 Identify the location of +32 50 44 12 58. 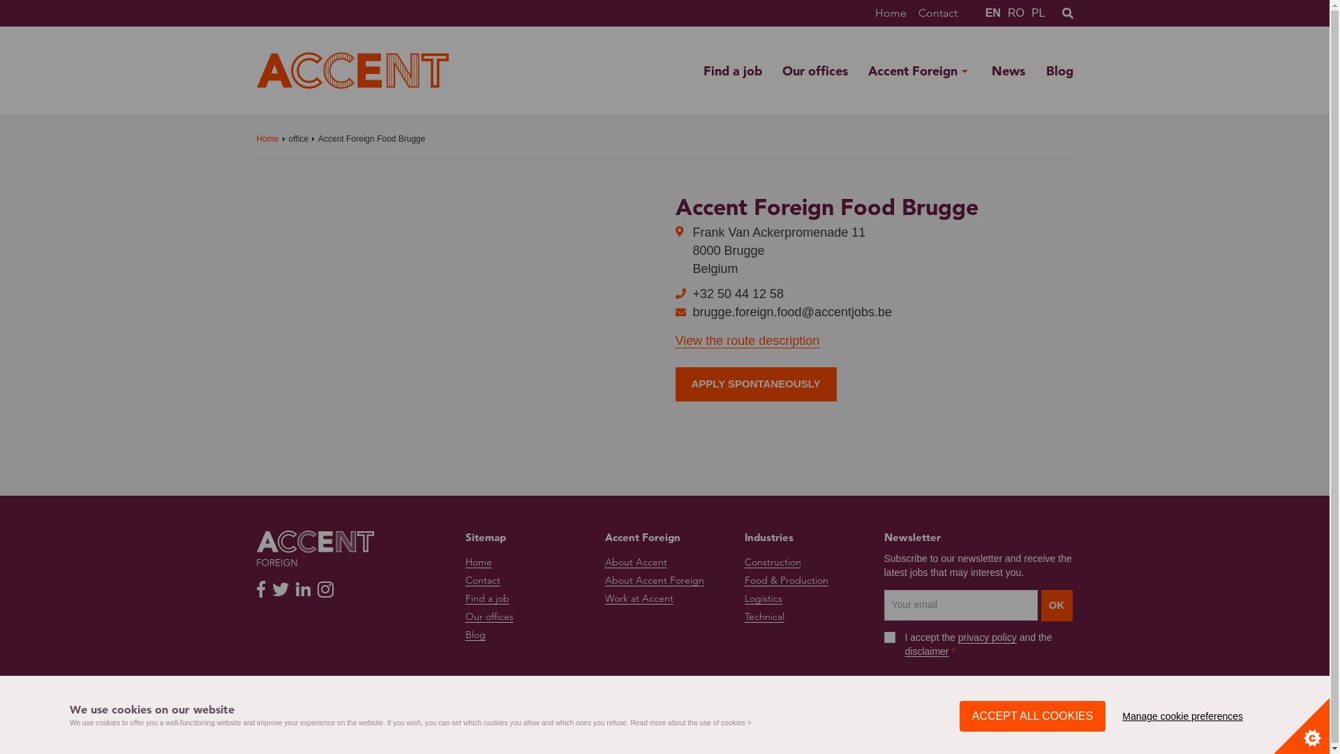
(738, 294).